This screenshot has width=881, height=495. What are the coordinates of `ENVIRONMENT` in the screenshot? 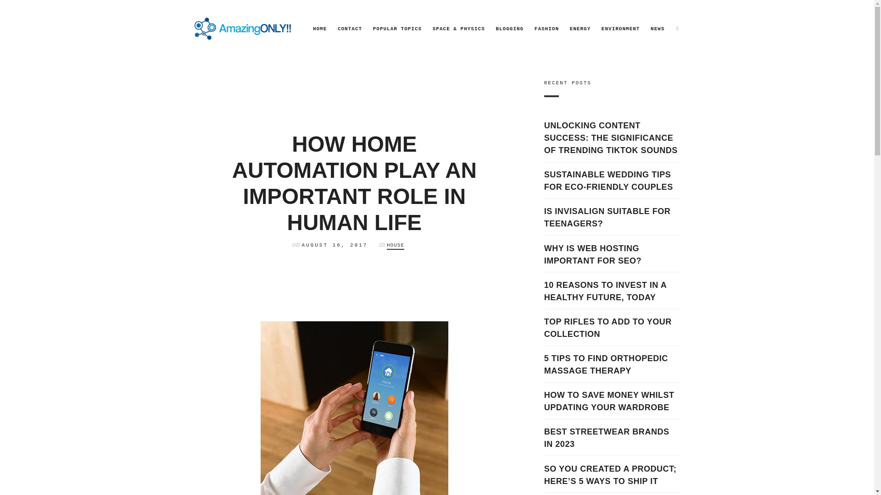 It's located at (621, 28).